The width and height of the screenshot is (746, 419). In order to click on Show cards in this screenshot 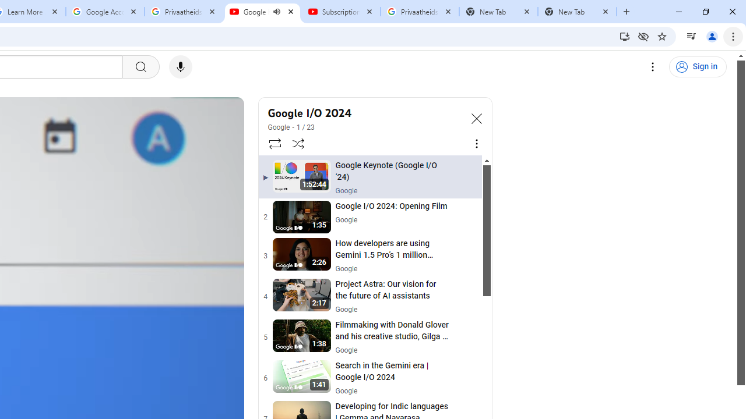, I will do `click(226, 109)`.